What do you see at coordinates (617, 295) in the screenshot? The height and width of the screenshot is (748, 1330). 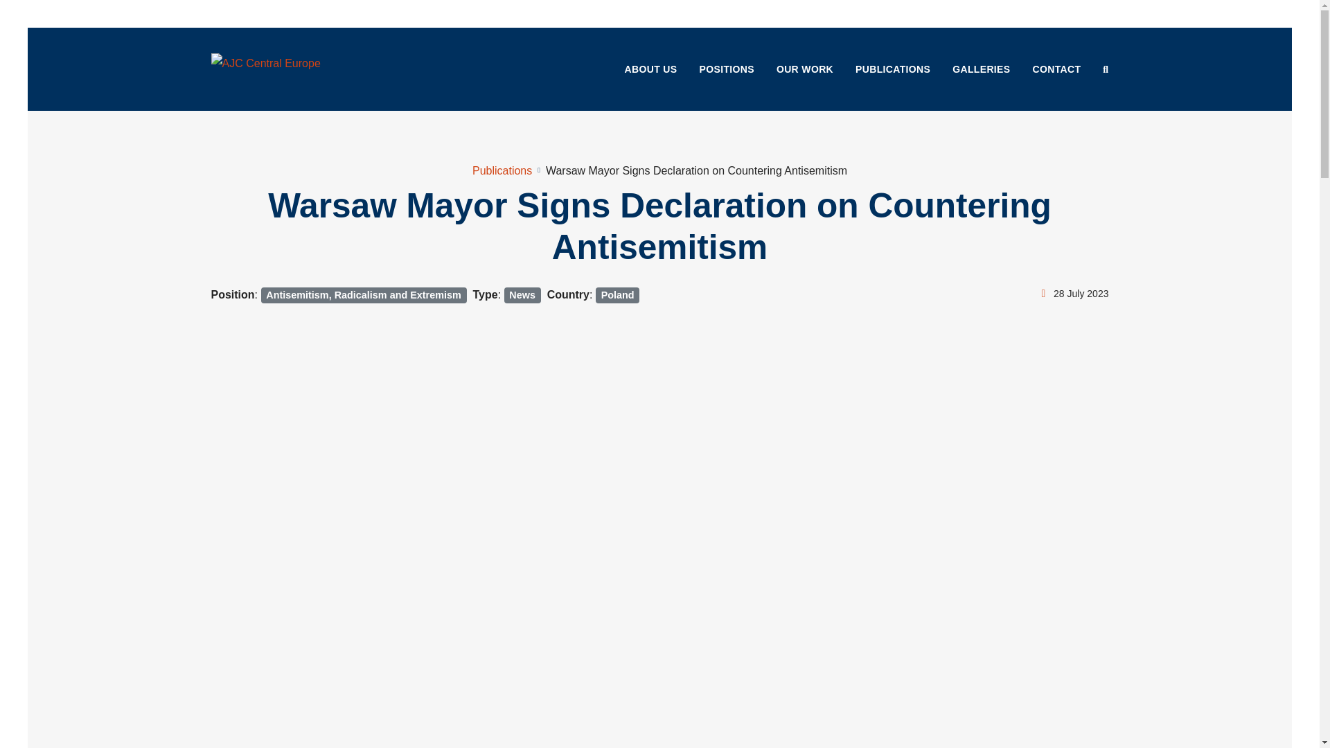 I see `Poland` at bounding box center [617, 295].